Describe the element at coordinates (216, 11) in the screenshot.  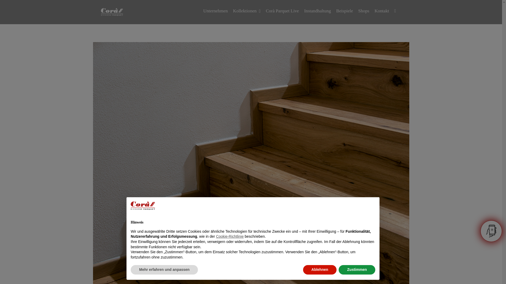
I see `Unternehmen` at that location.